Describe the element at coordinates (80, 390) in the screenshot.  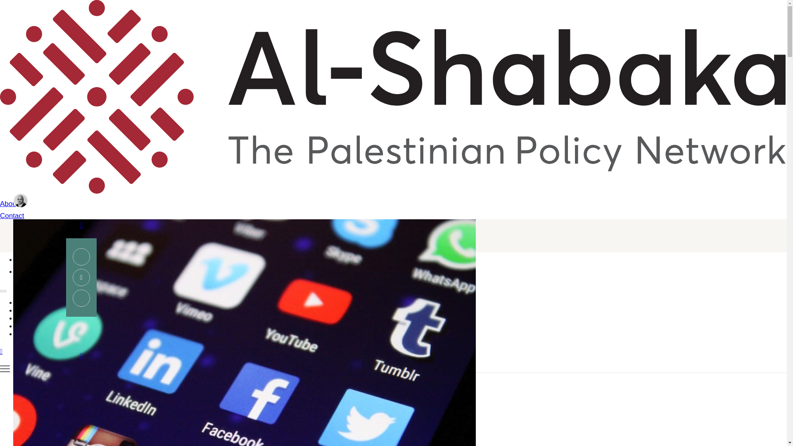
I see `Commentaries` at that location.